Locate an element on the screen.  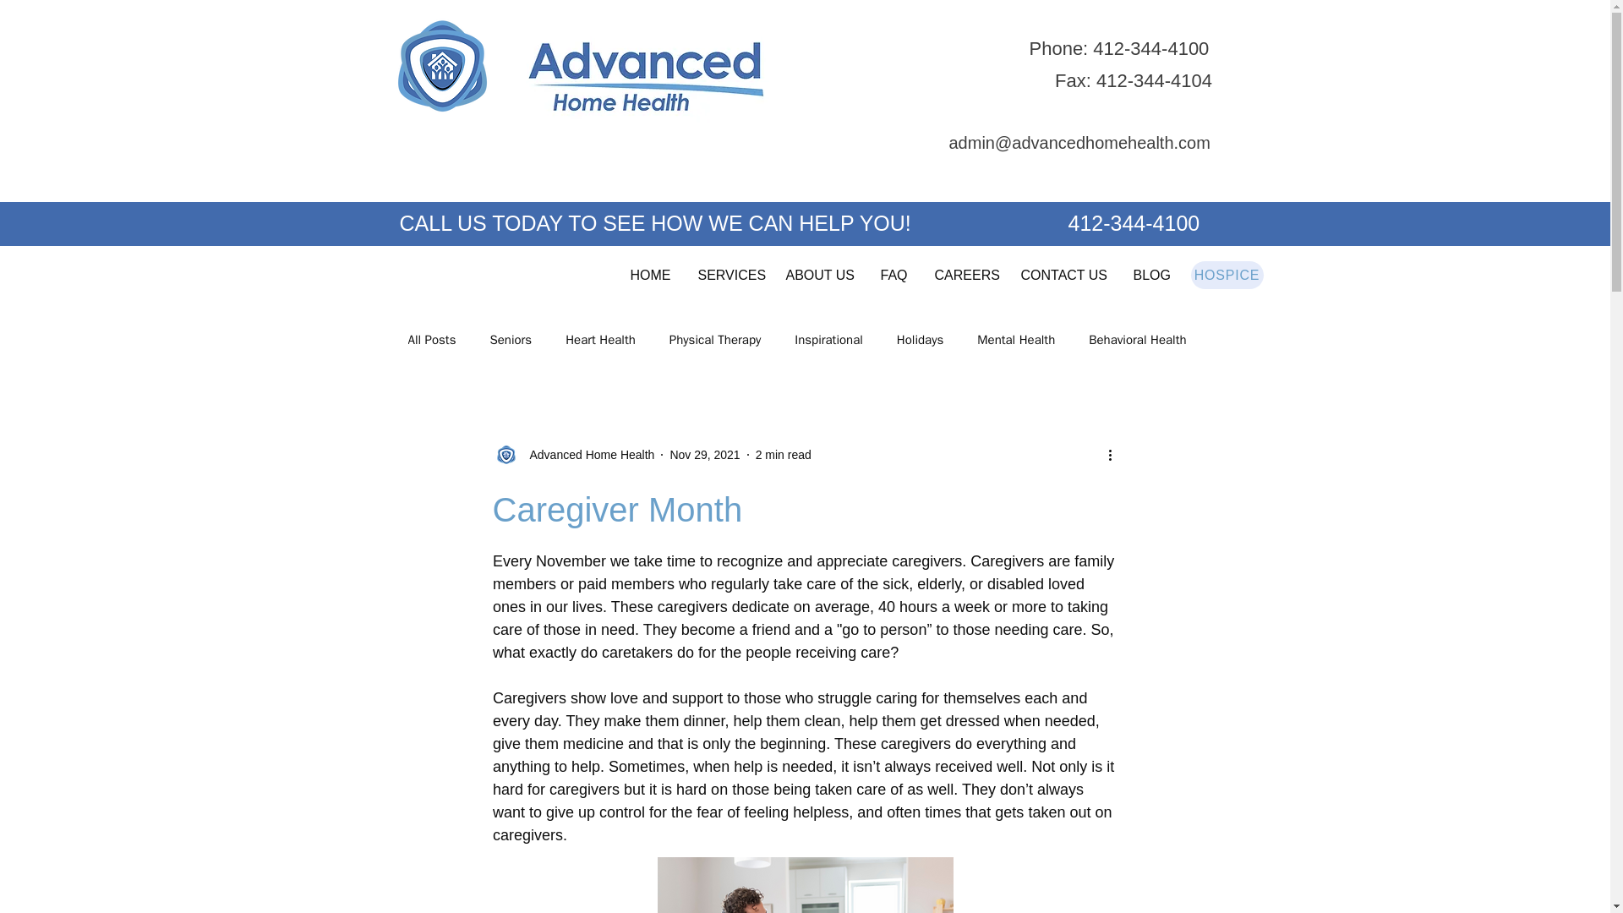
HOME is located at coordinates (651, 275).